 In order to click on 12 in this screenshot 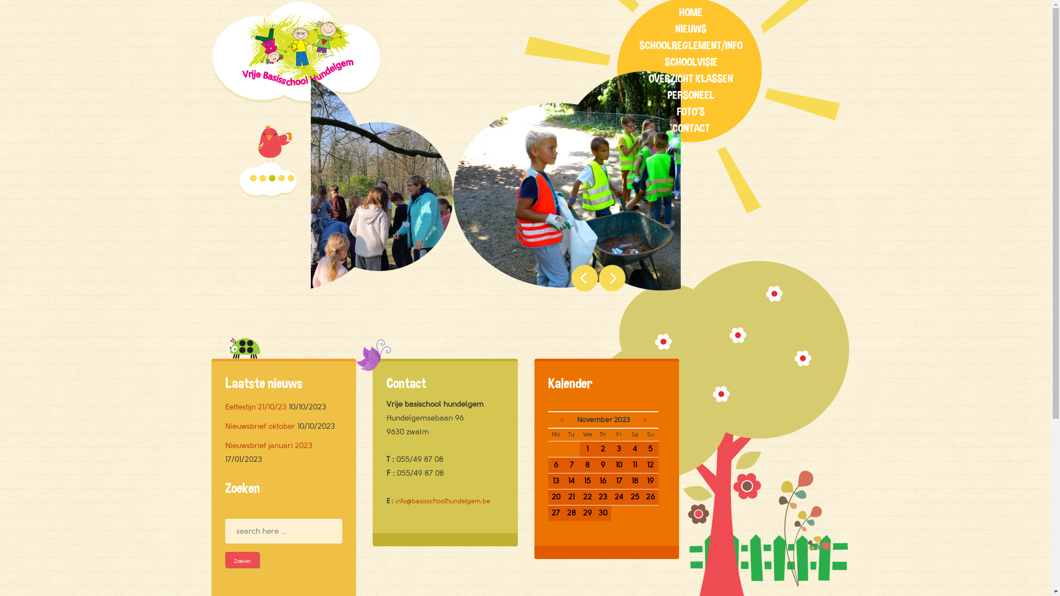, I will do `click(650, 465)`.